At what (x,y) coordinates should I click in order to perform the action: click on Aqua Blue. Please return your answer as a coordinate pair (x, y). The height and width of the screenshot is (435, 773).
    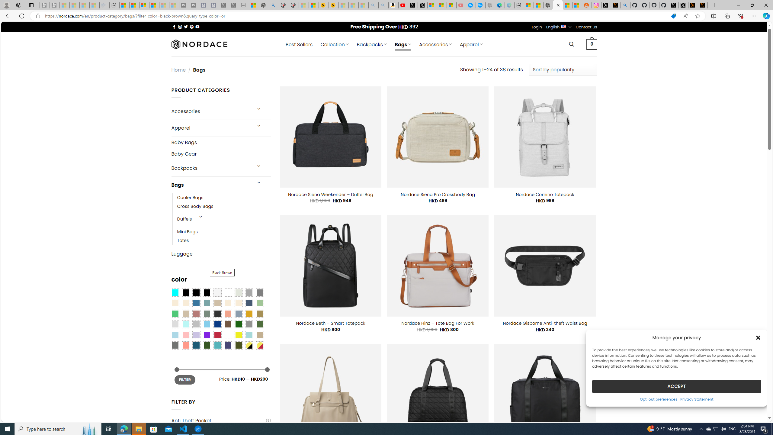
    Looking at the image, I should click on (175, 293).